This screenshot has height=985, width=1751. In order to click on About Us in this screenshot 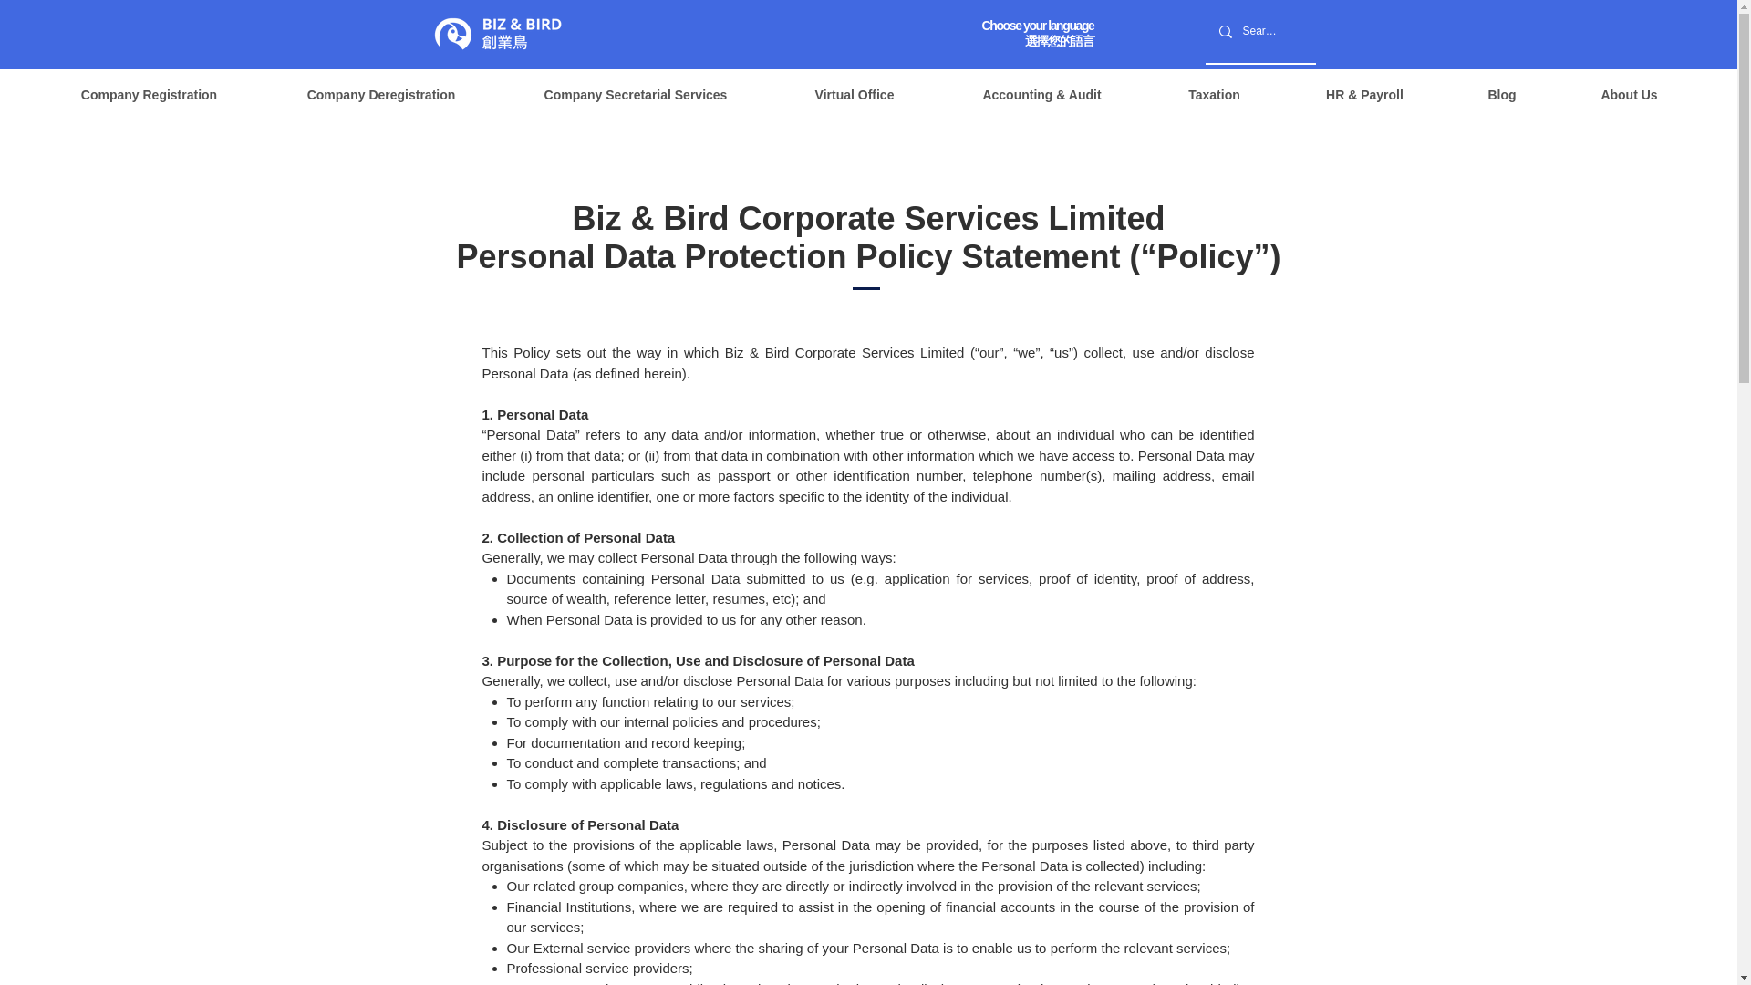, I will do `click(1629, 95)`.